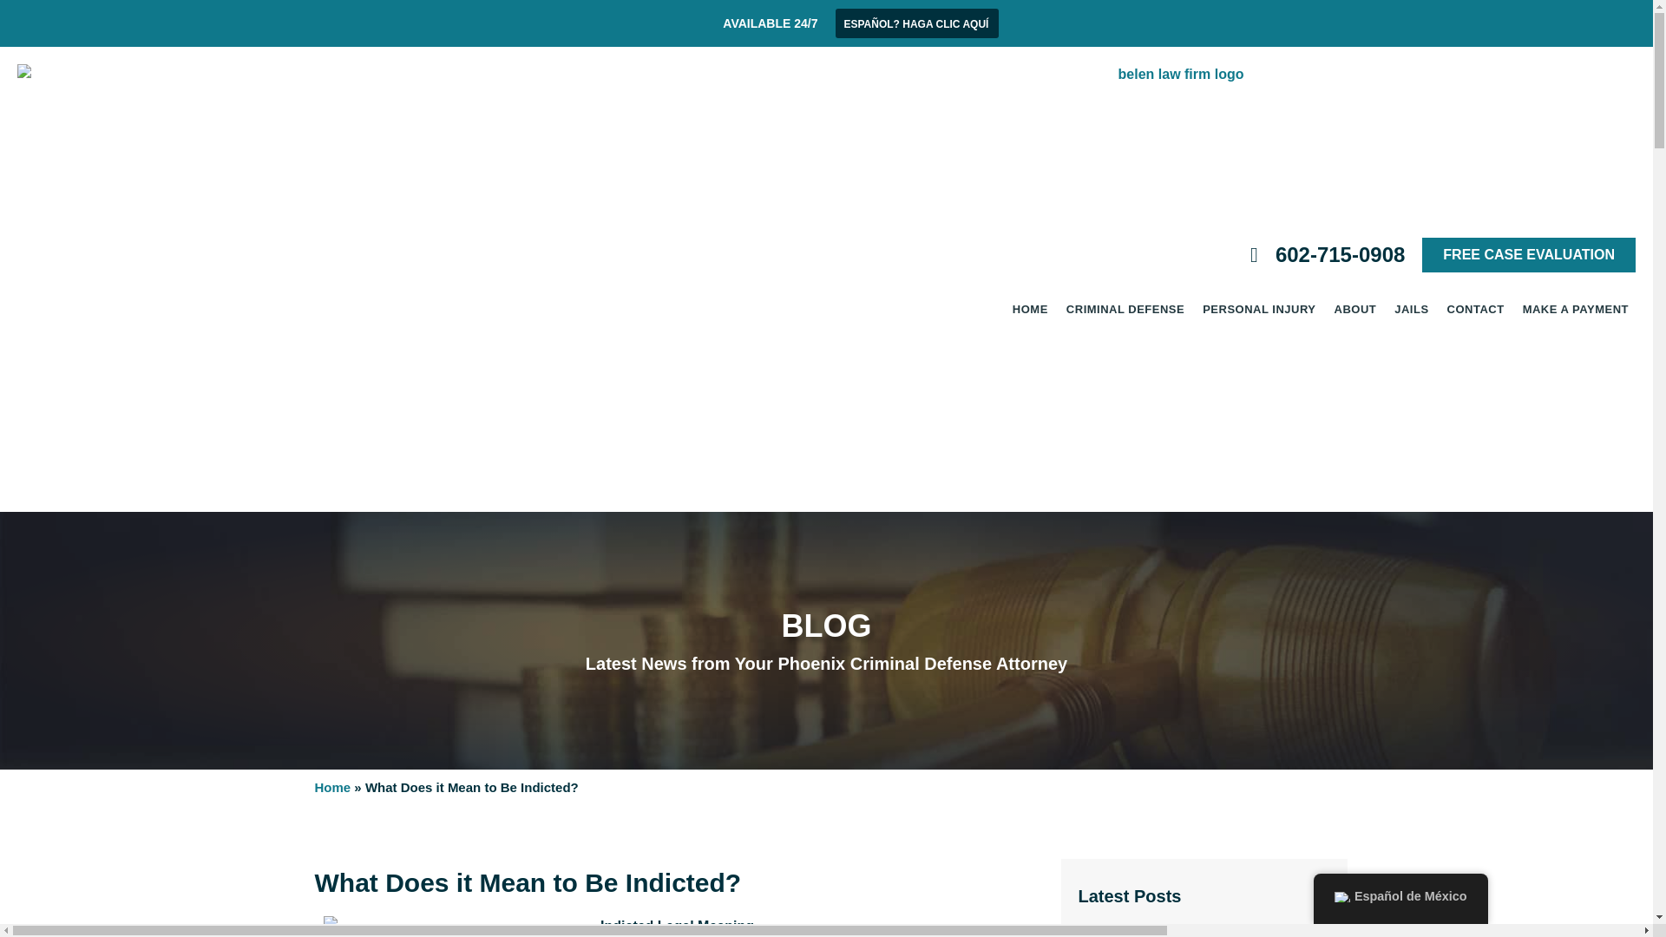 The image size is (1666, 937). I want to click on FREE CASE EVALUATION, so click(1529, 255).